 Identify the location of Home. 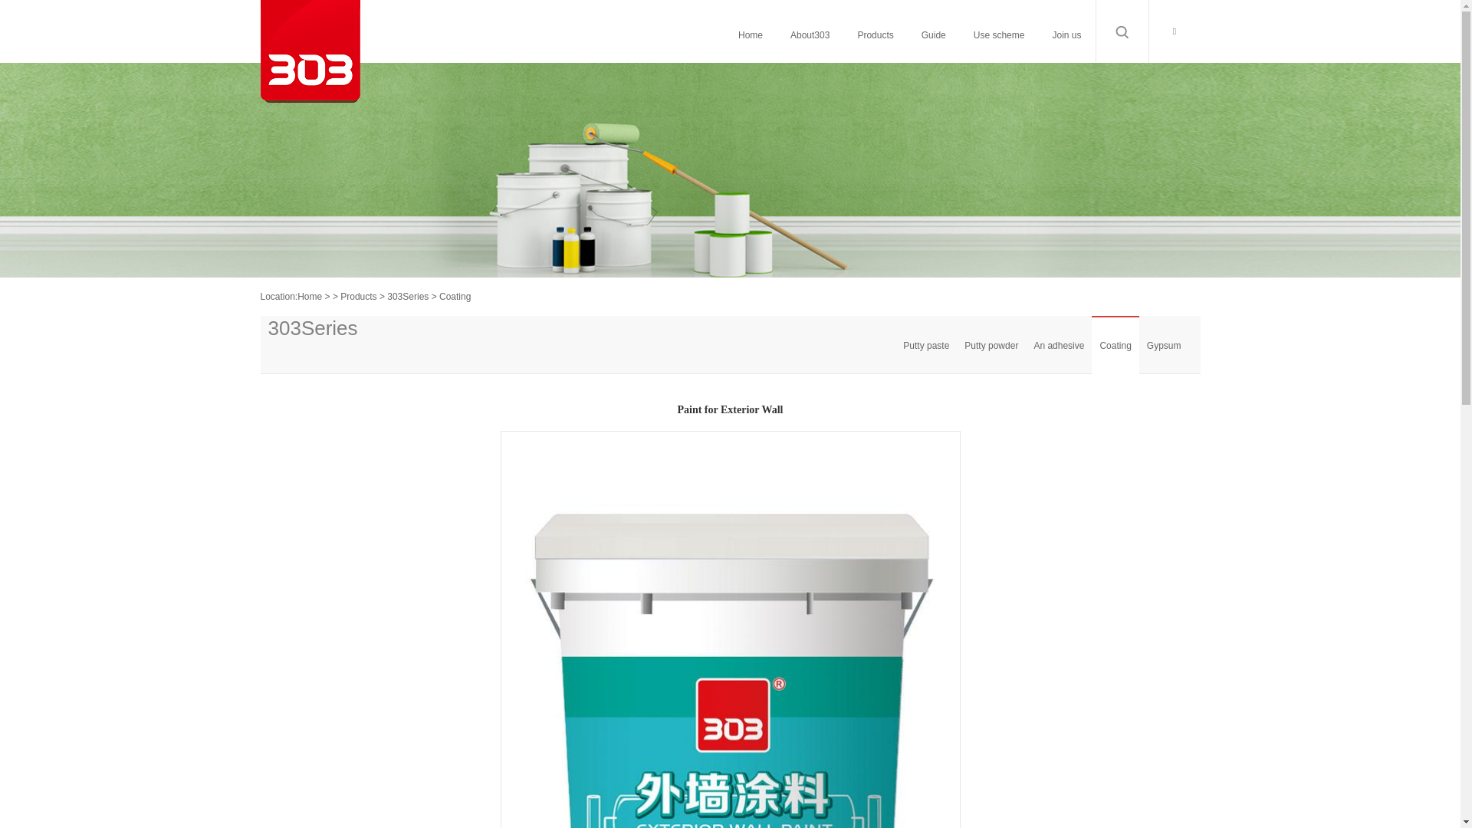
(751, 35).